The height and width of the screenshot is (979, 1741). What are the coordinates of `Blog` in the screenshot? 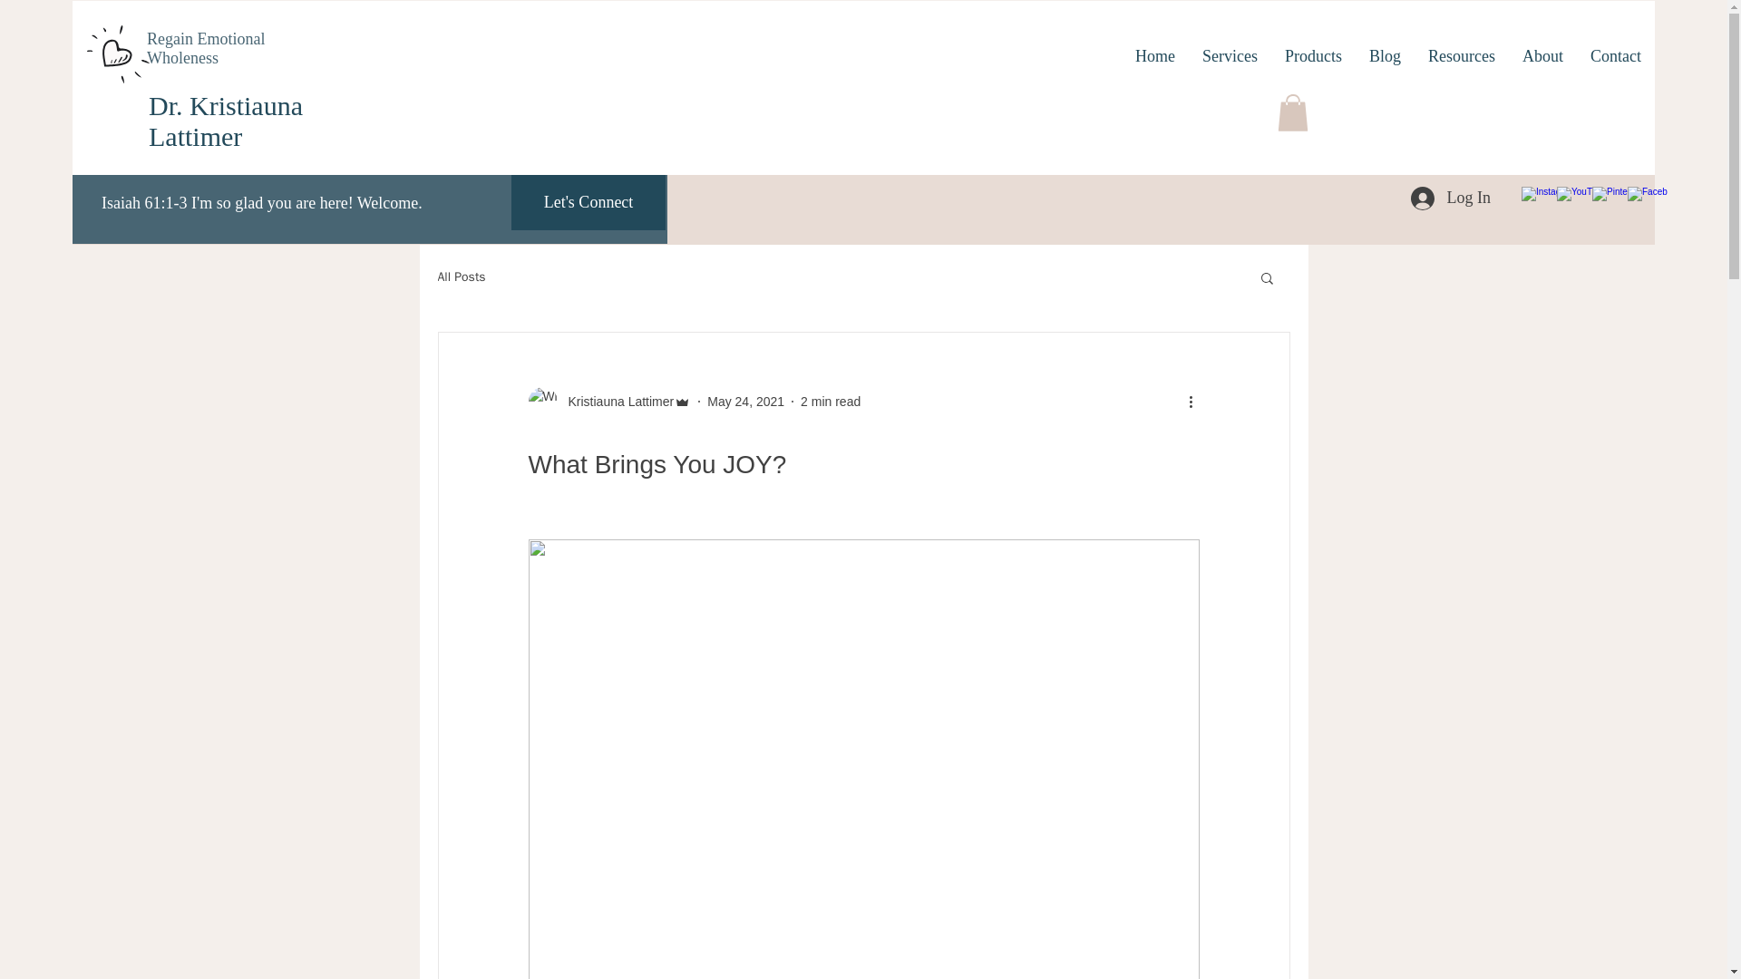 It's located at (1385, 56).